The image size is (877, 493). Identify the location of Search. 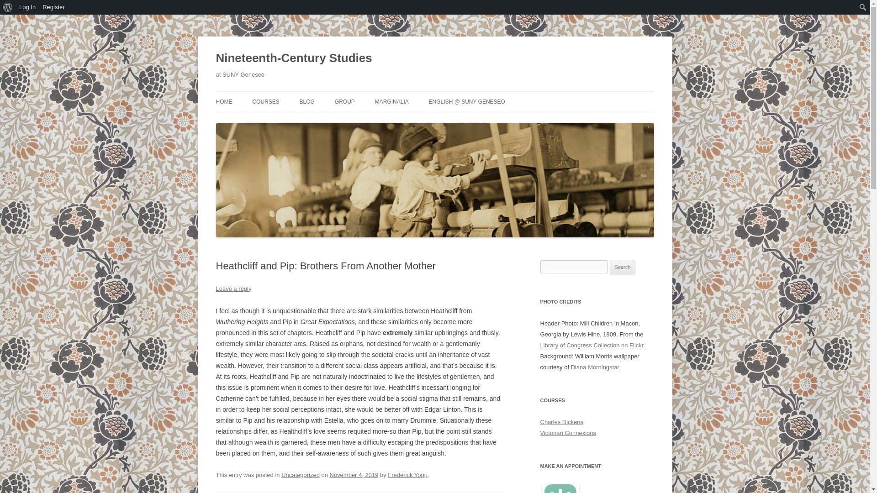
(10, 7).